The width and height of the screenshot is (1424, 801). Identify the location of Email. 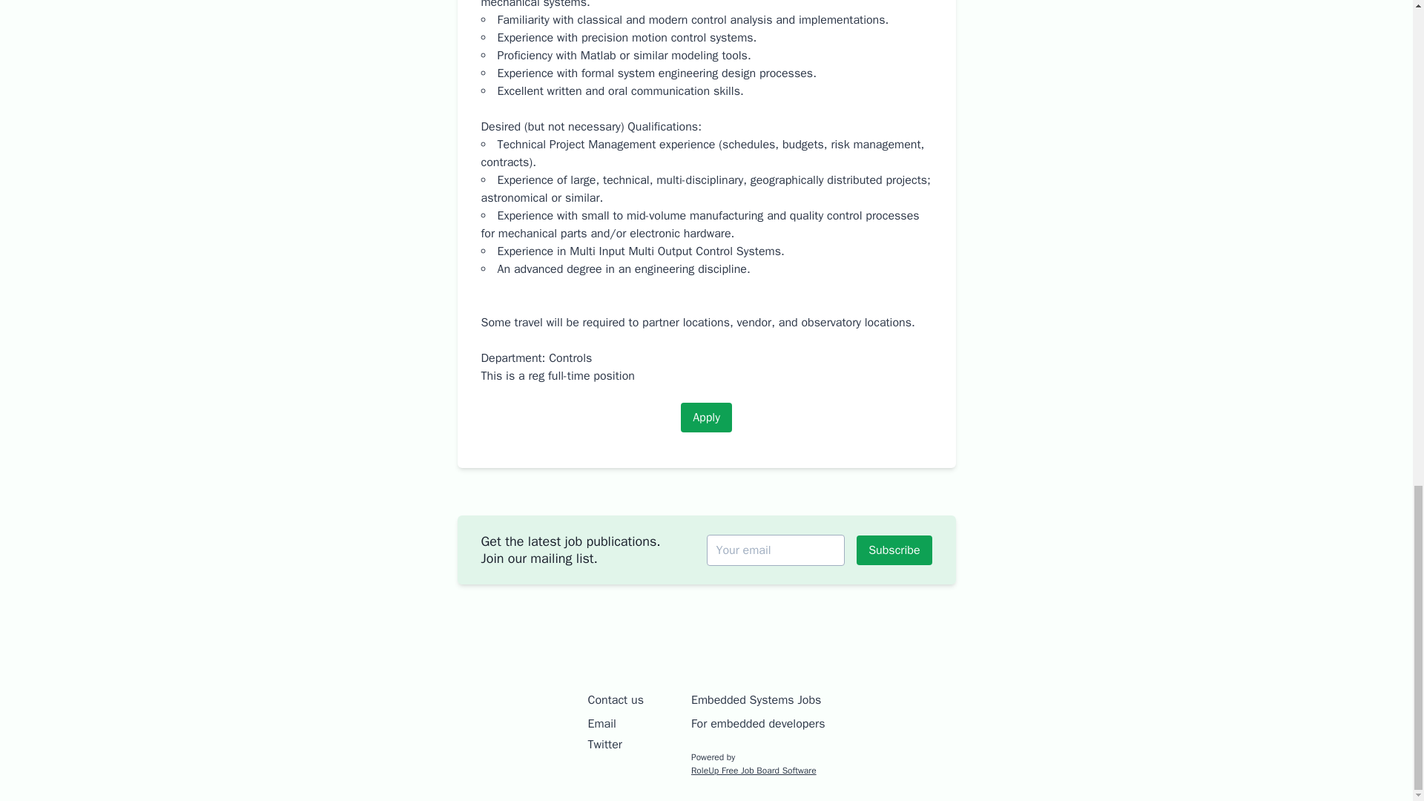
(602, 724).